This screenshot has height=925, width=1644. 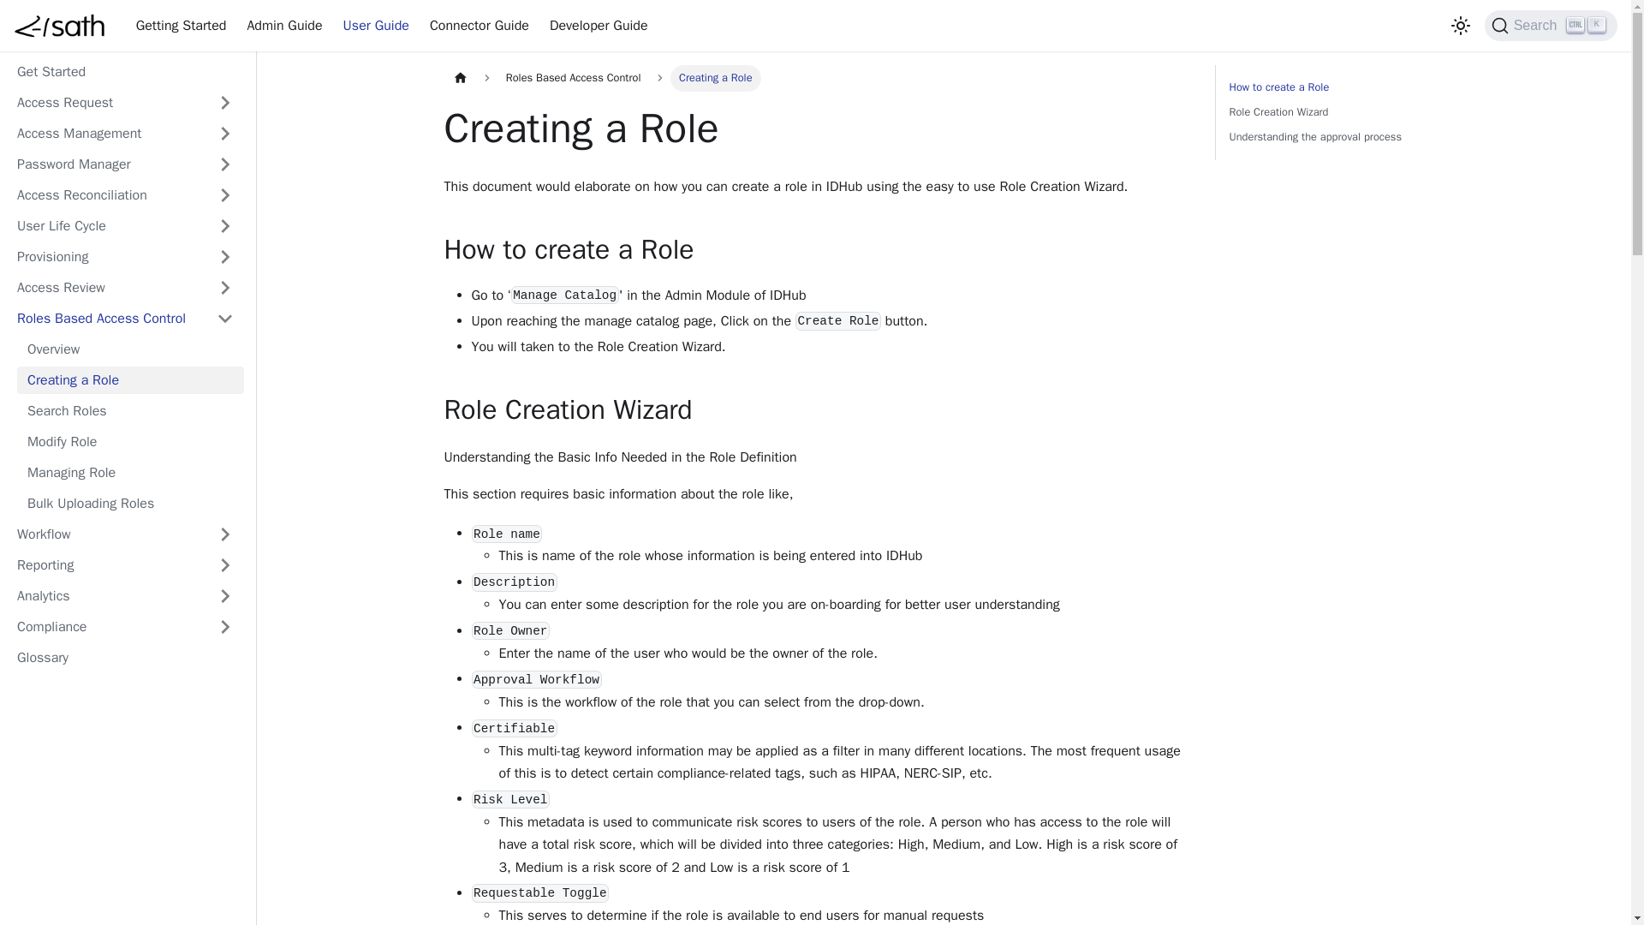 I want to click on Admin Guide, so click(x=284, y=26).